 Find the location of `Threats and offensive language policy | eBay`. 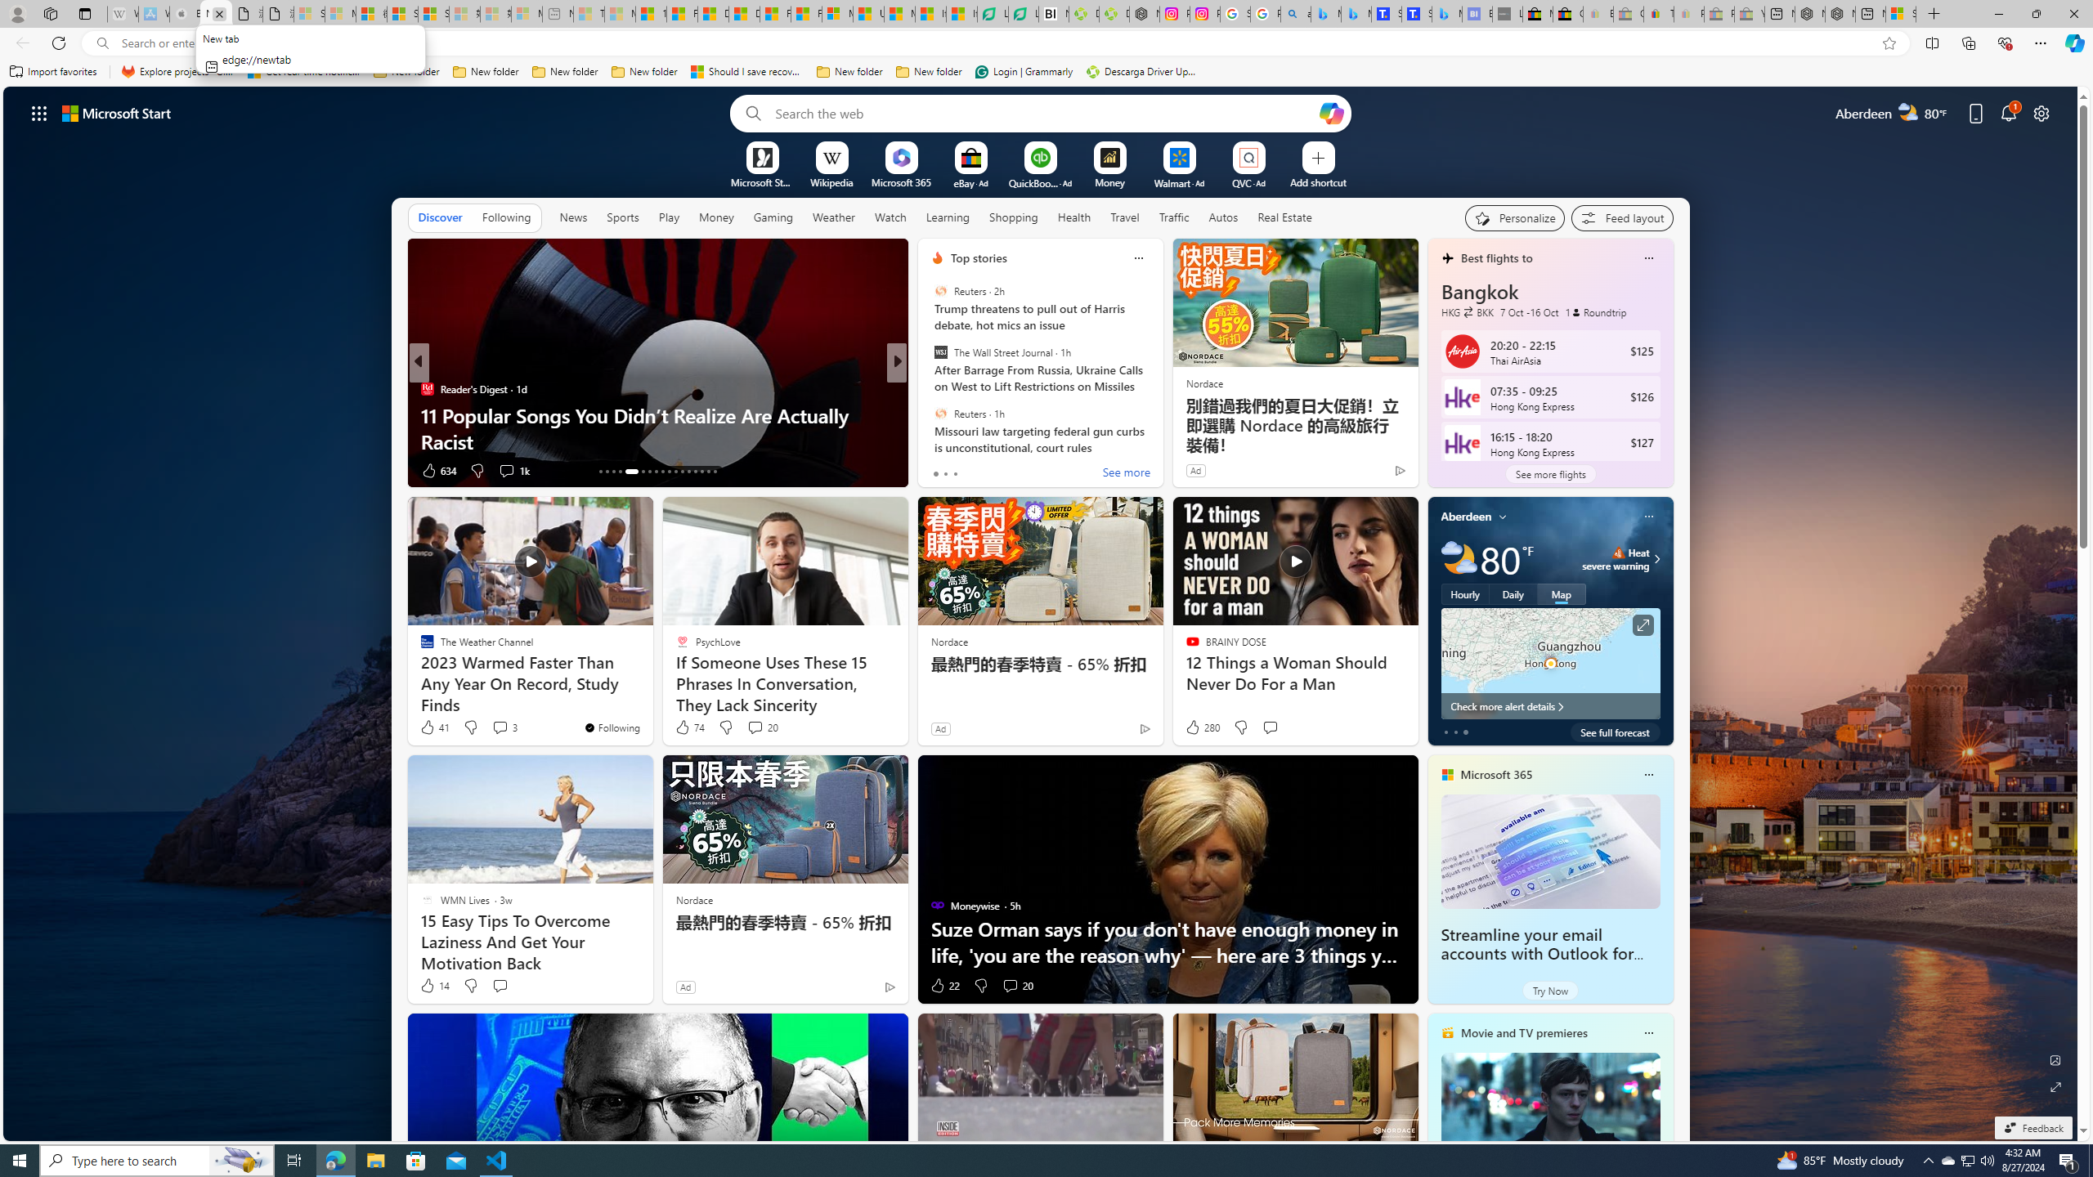

Threats and offensive language policy | eBay is located at coordinates (1658, 14).